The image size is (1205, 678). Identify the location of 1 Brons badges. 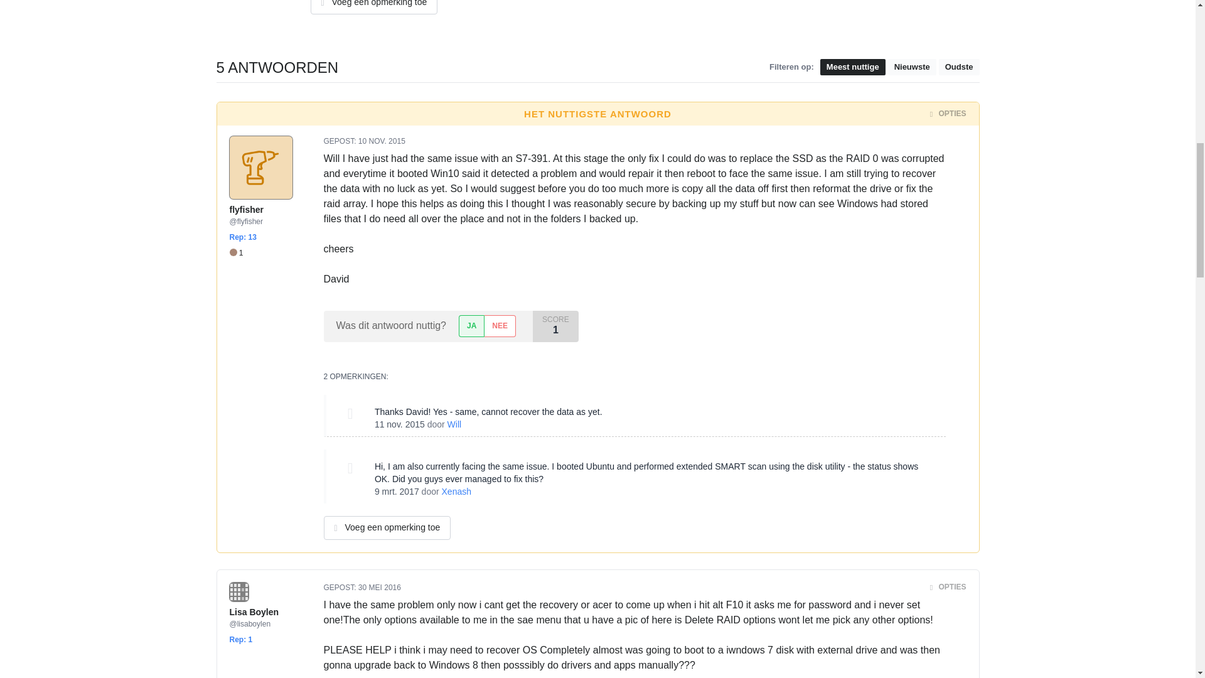
(236, 253).